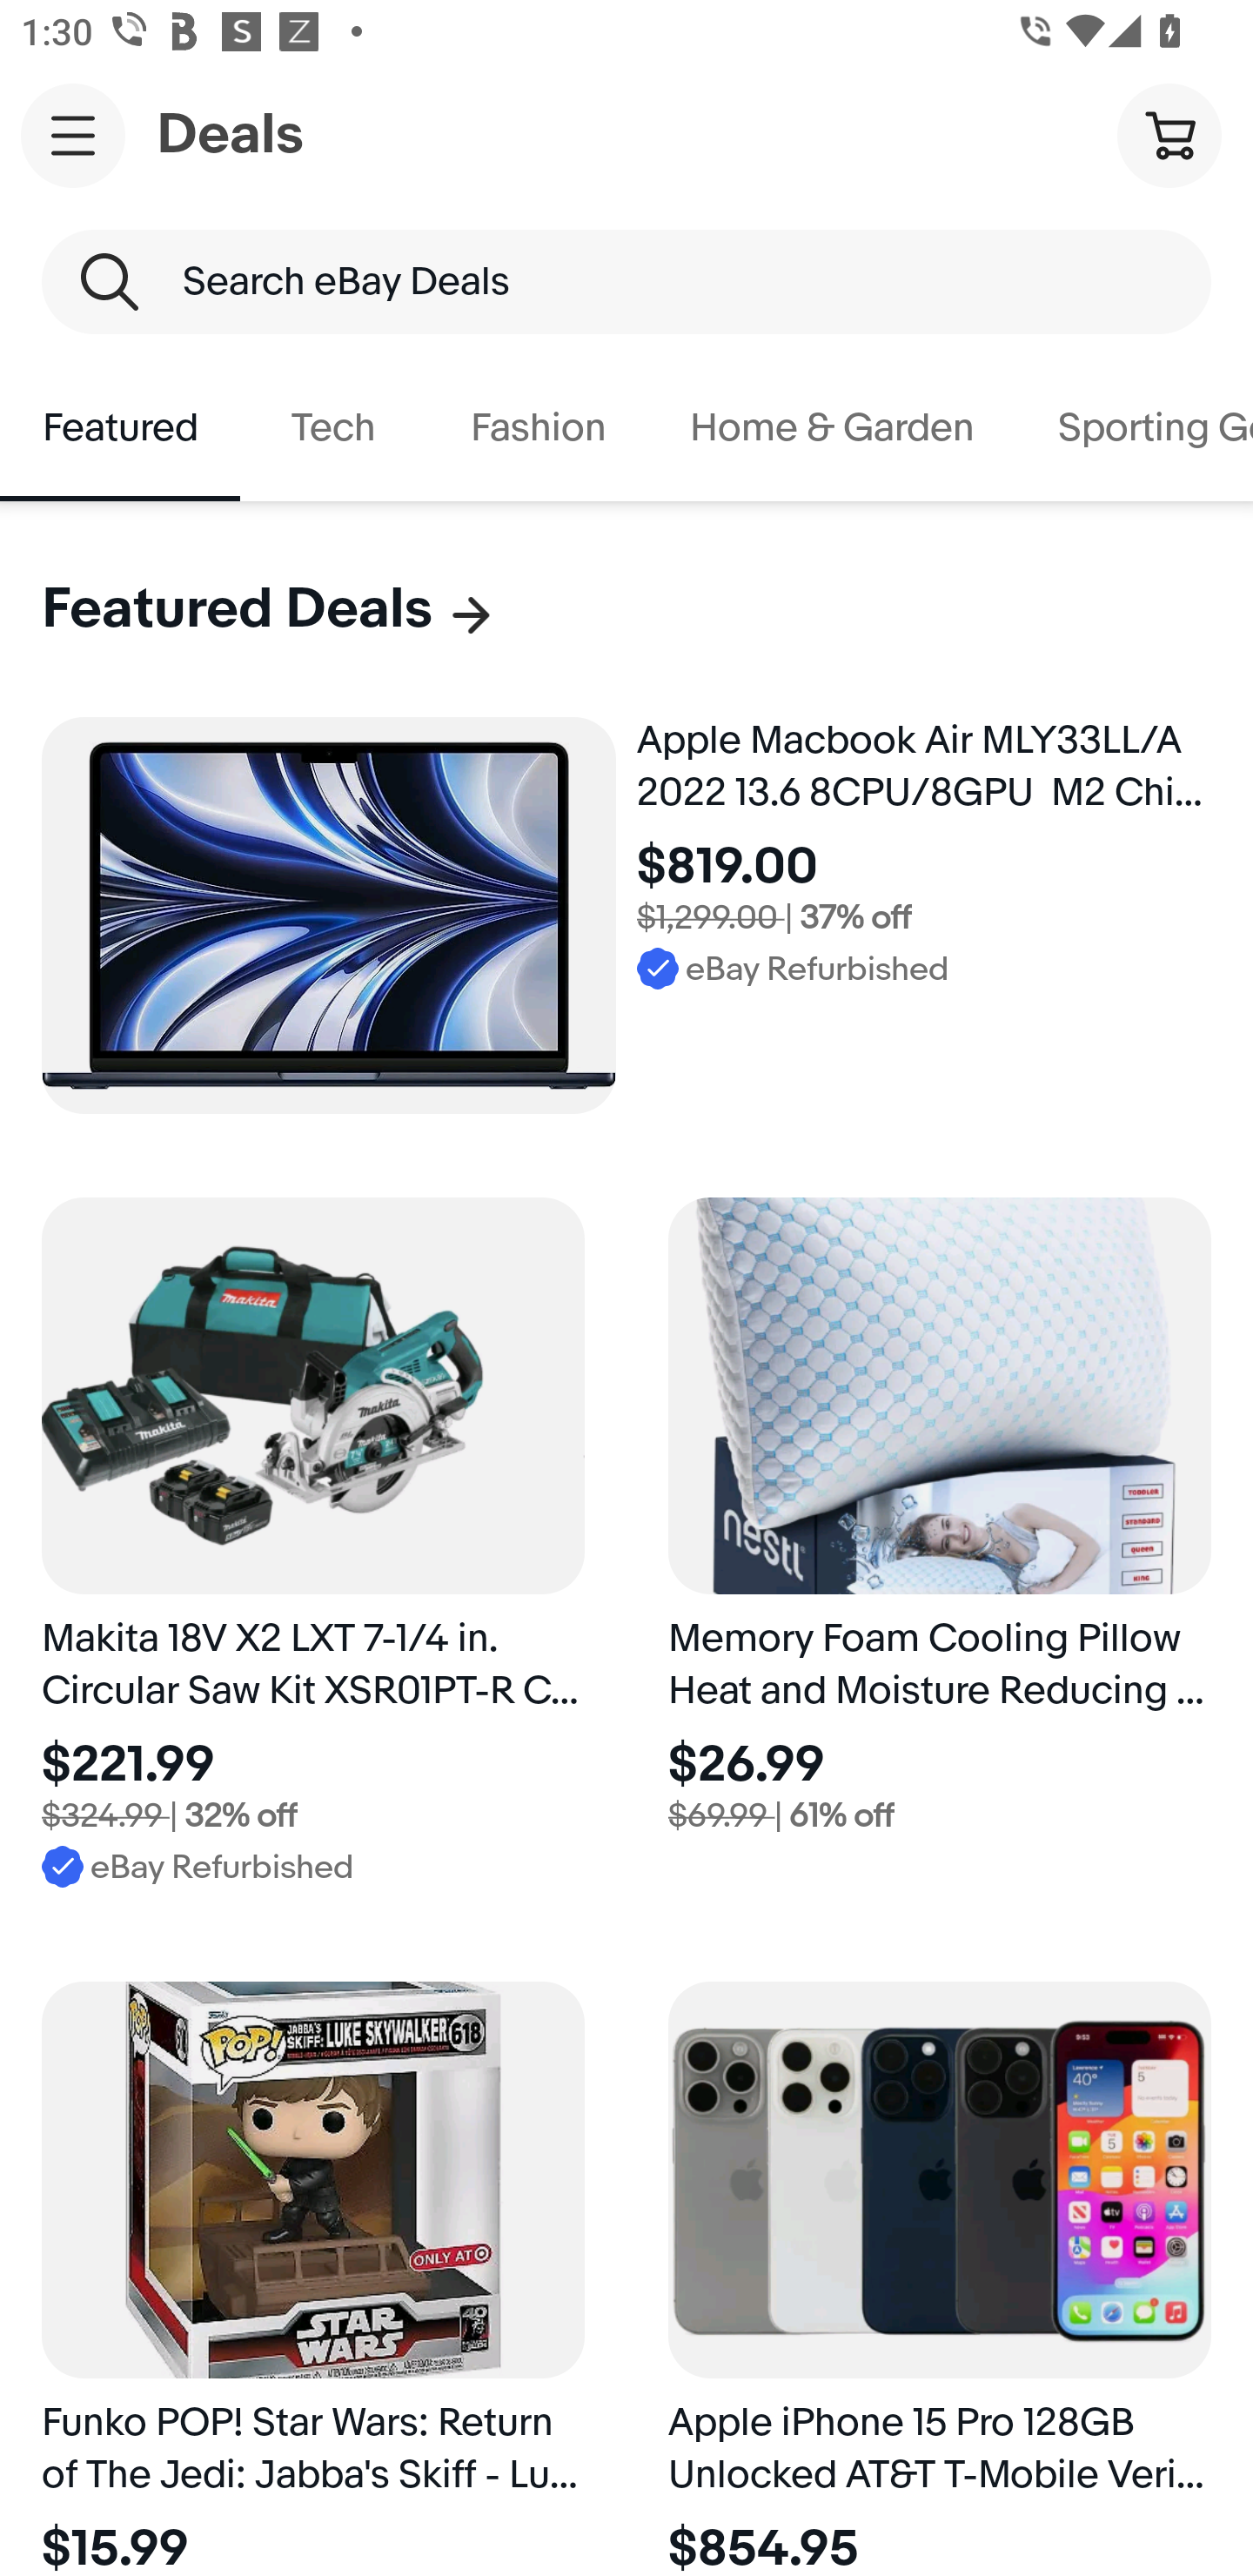 The image size is (1253, 2576). What do you see at coordinates (626, 282) in the screenshot?
I see `Search eBay Deals Search Keyword Search eBay Deals` at bounding box center [626, 282].